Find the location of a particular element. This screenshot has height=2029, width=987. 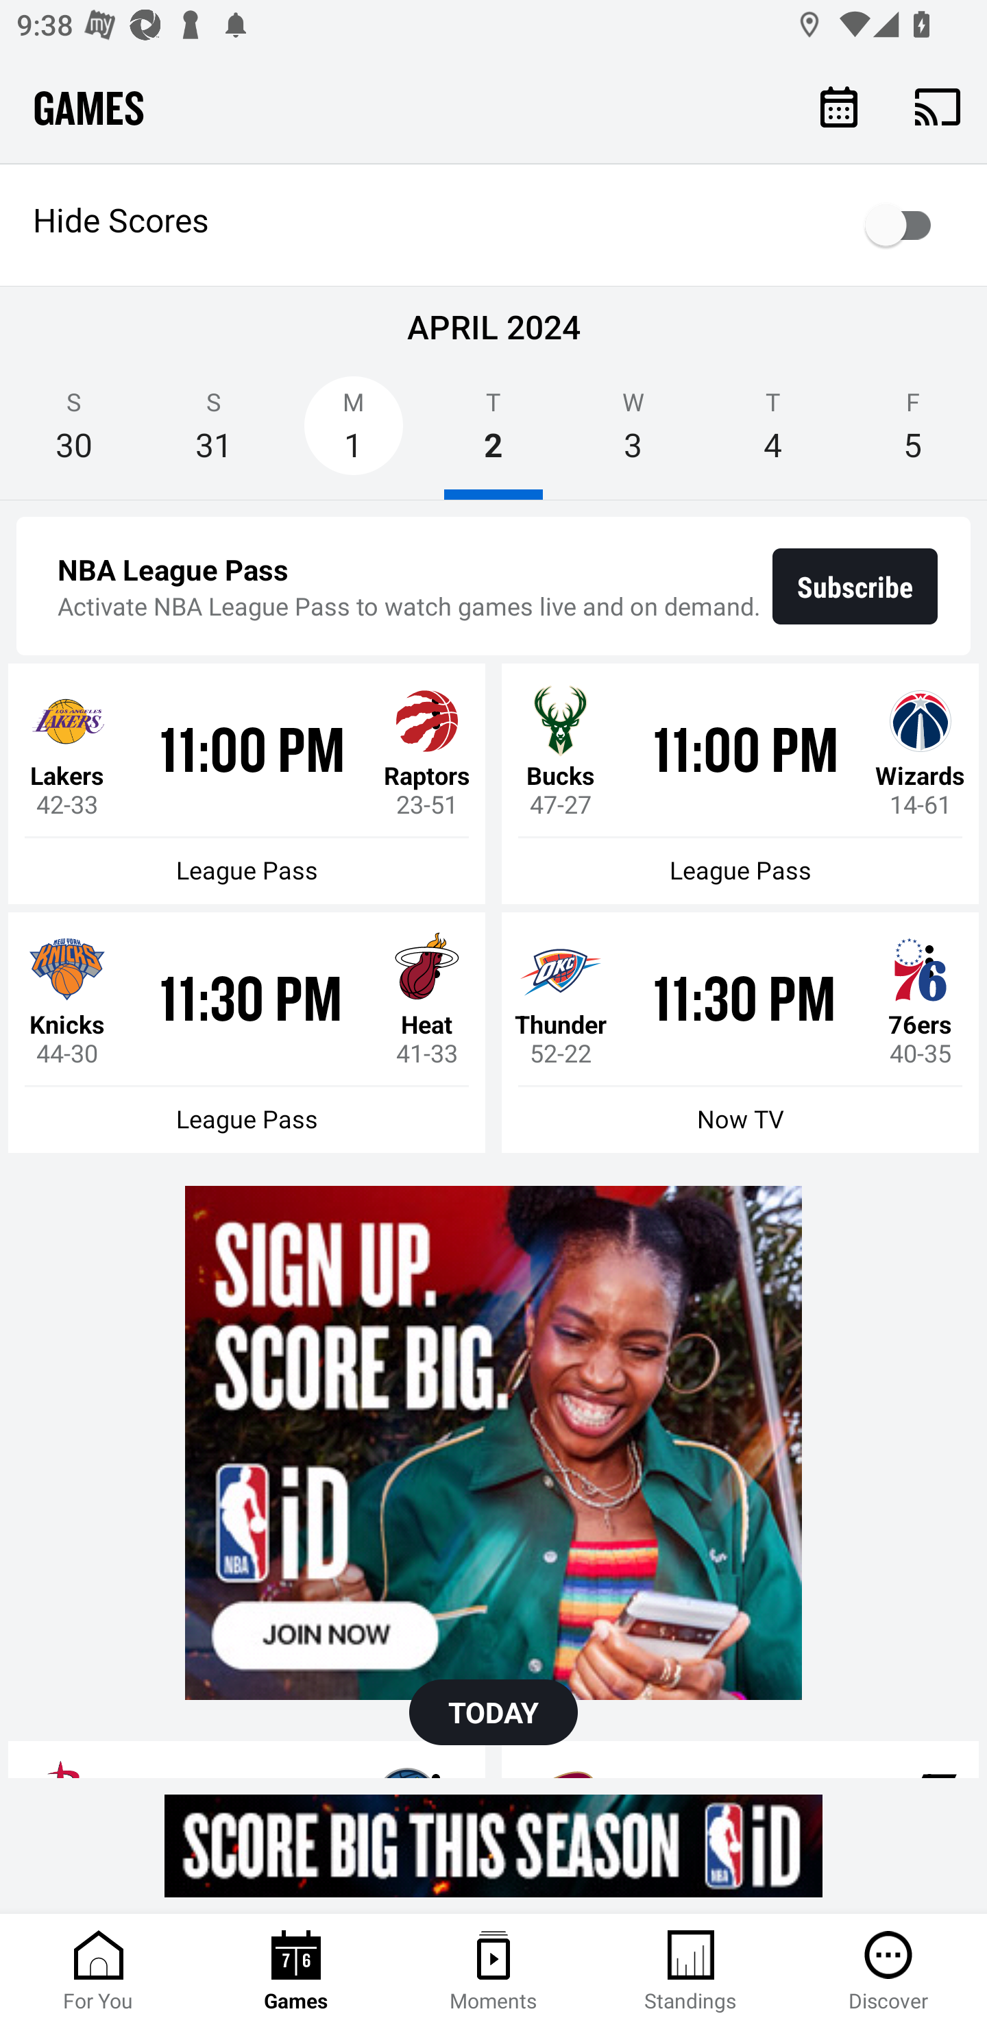

Thunder 52-22 11:30 PM 76ers 40-35 Now TV is located at coordinates (740, 1032).